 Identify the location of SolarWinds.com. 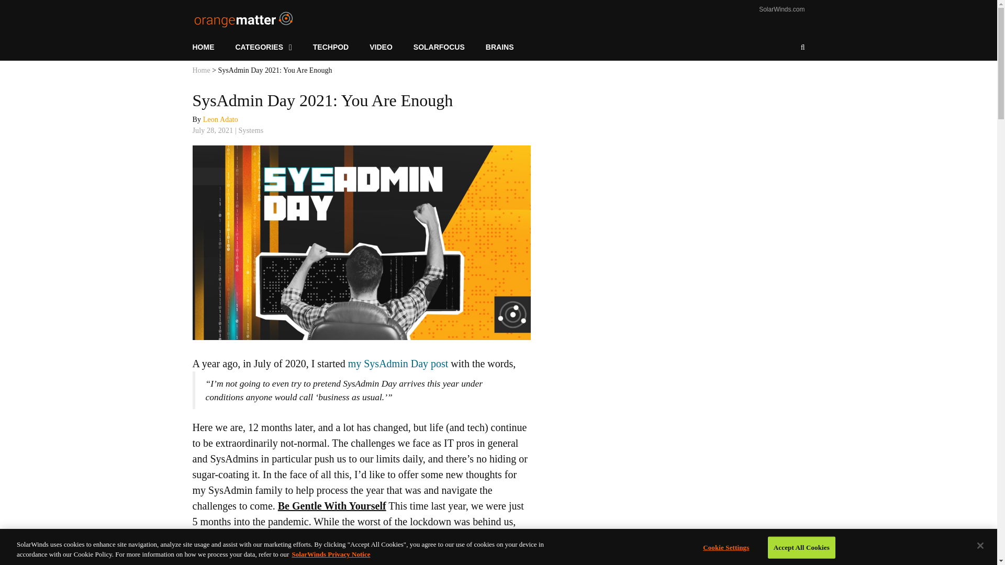
(781, 9).